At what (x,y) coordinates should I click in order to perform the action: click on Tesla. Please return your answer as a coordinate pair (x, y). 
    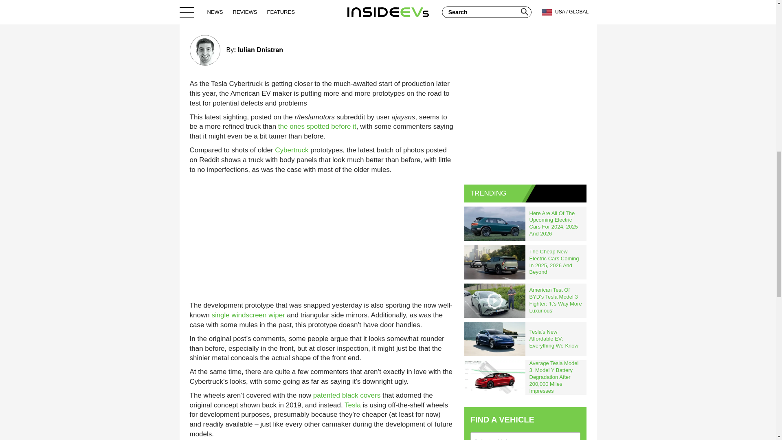
    Looking at the image, I should click on (353, 405).